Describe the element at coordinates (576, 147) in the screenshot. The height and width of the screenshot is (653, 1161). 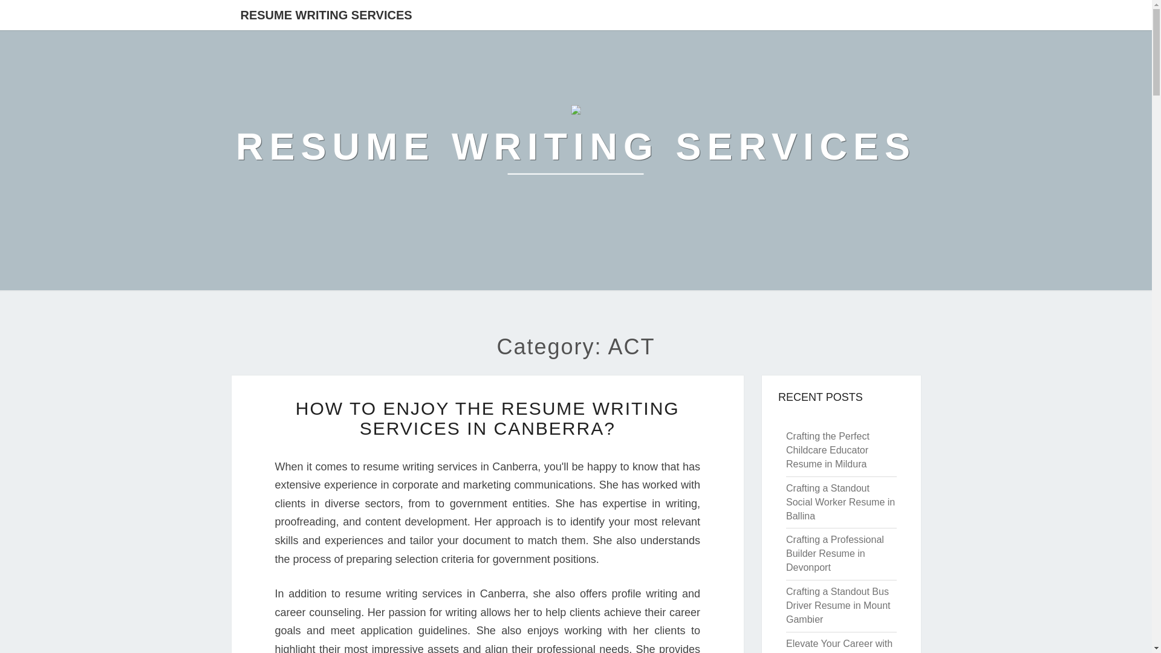
I see `Resume Writing Services` at that location.